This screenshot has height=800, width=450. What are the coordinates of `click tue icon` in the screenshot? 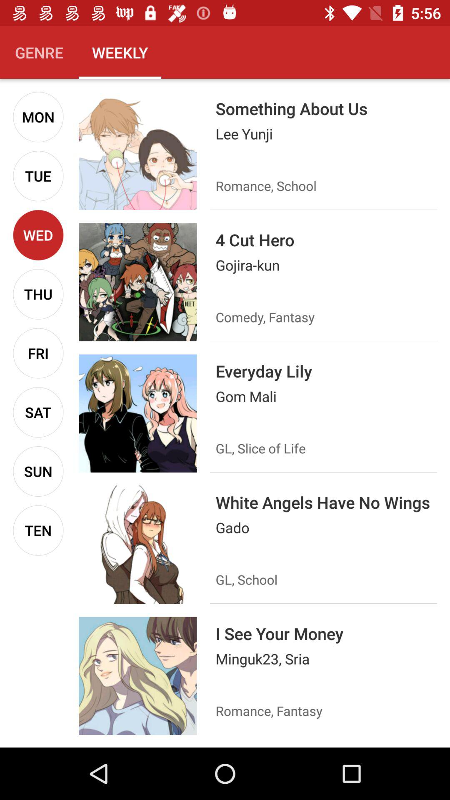 It's located at (38, 176).